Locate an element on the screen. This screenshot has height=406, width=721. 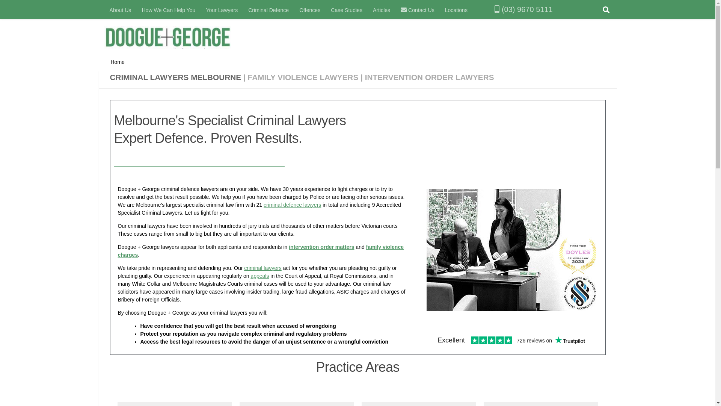
criminal defence lawyers is located at coordinates (292, 205).